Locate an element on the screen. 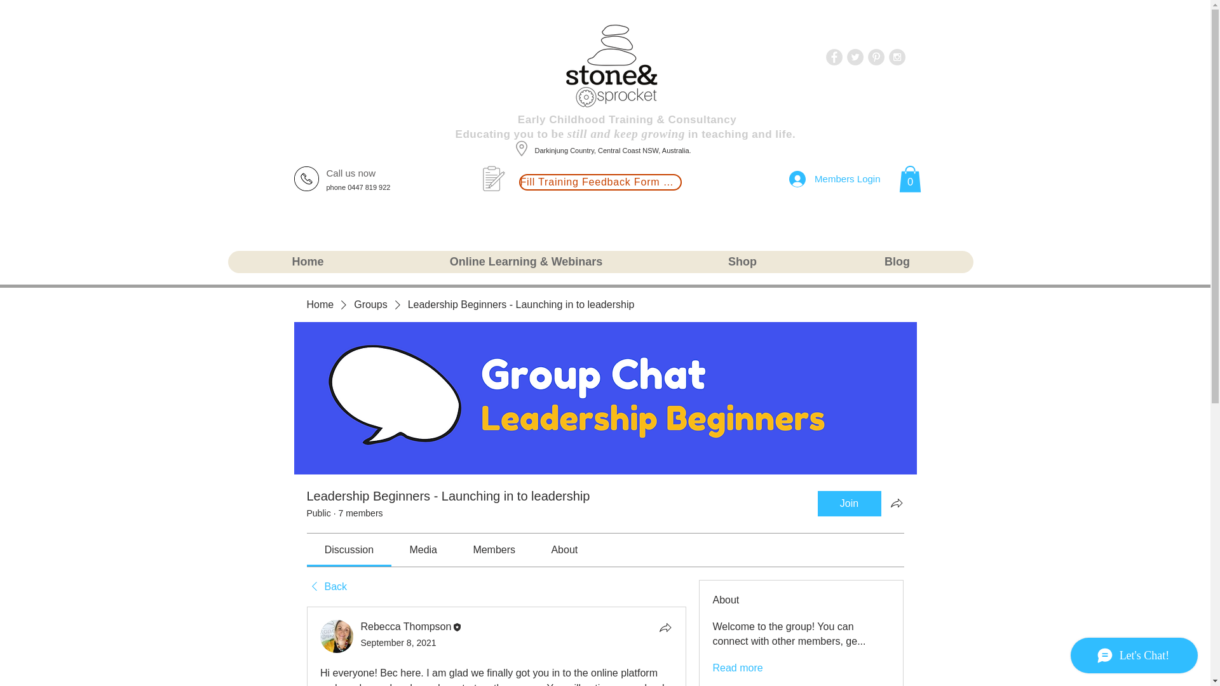 Image resolution: width=1220 pixels, height=686 pixels. Members Login is located at coordinates (835, 179).